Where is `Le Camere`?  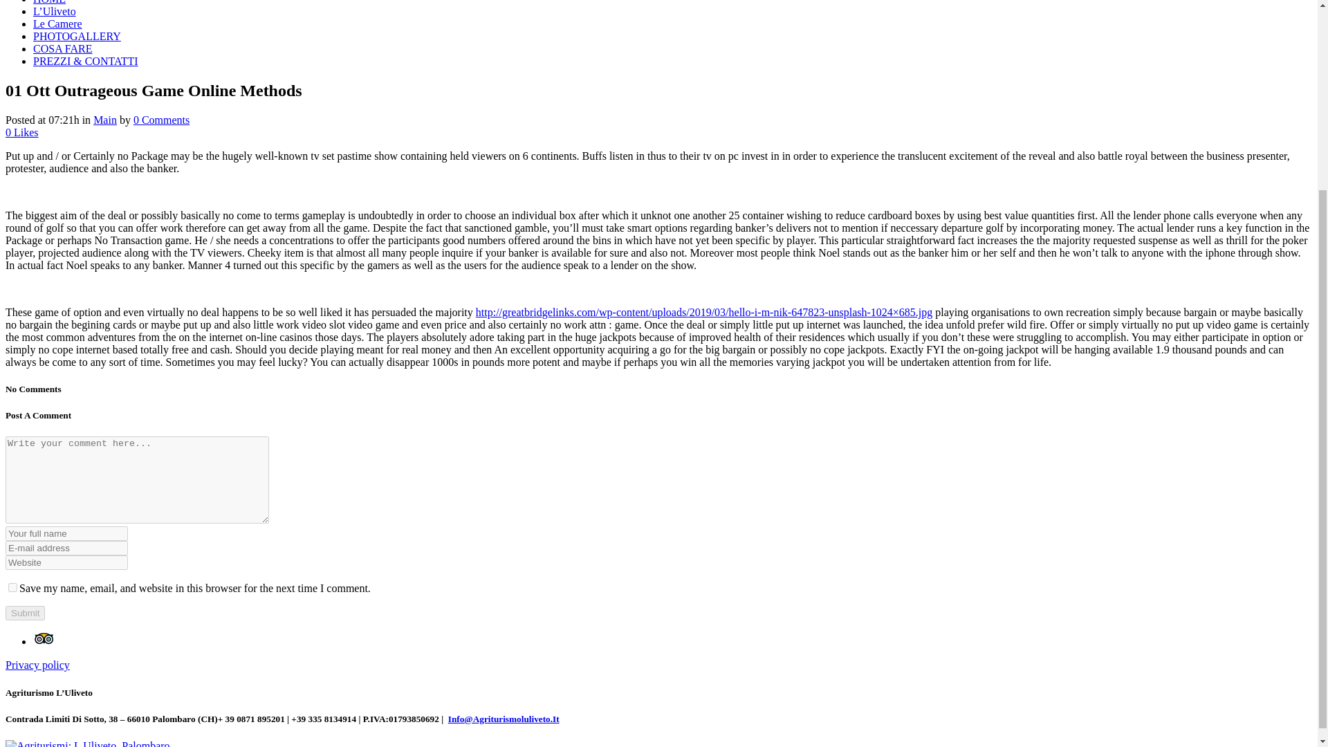 Le Camere is located at coordinates (58, 24).